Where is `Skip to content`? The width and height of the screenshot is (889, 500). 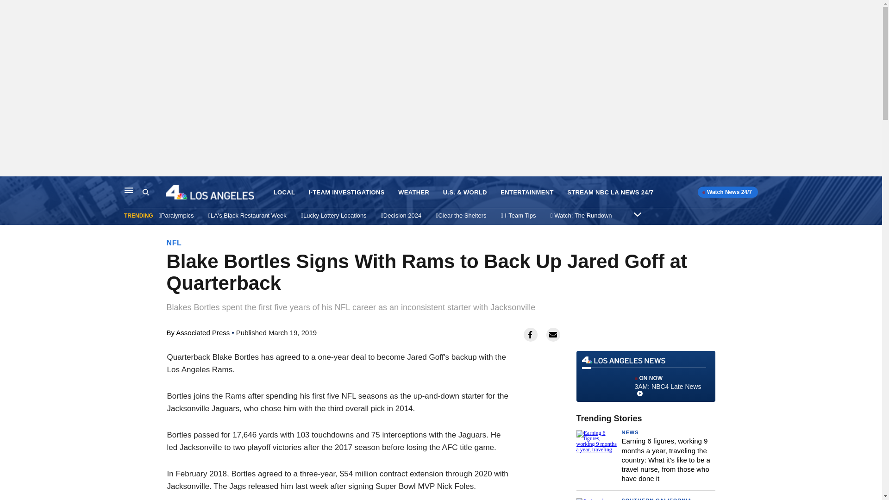 Skip to content is located at coordinates (10, 186).